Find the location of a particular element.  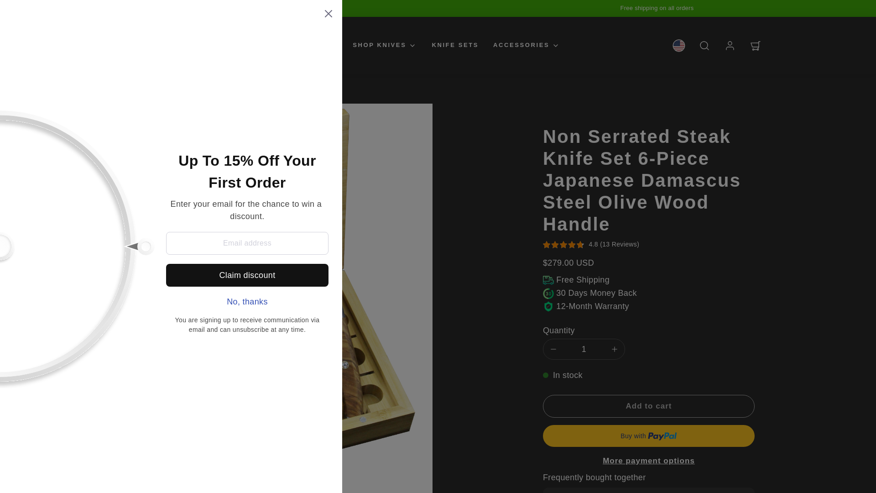

ACCOUNT is located at coordinates (730, 46).